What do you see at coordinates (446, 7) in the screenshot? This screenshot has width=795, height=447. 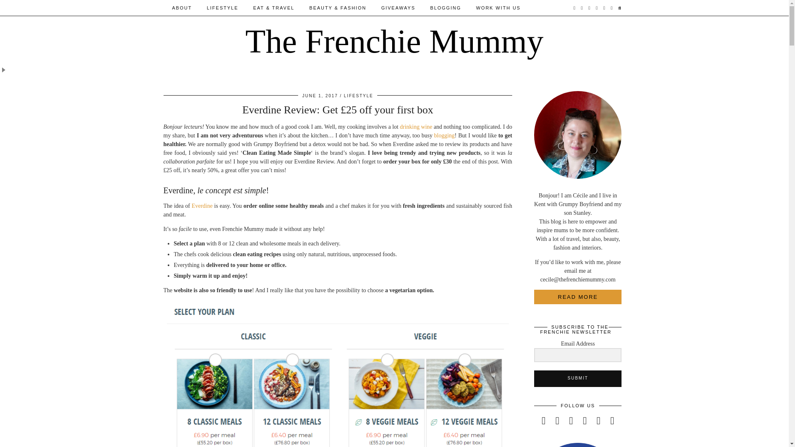 I see `BLOGGING` at bounding box center [446, 7].